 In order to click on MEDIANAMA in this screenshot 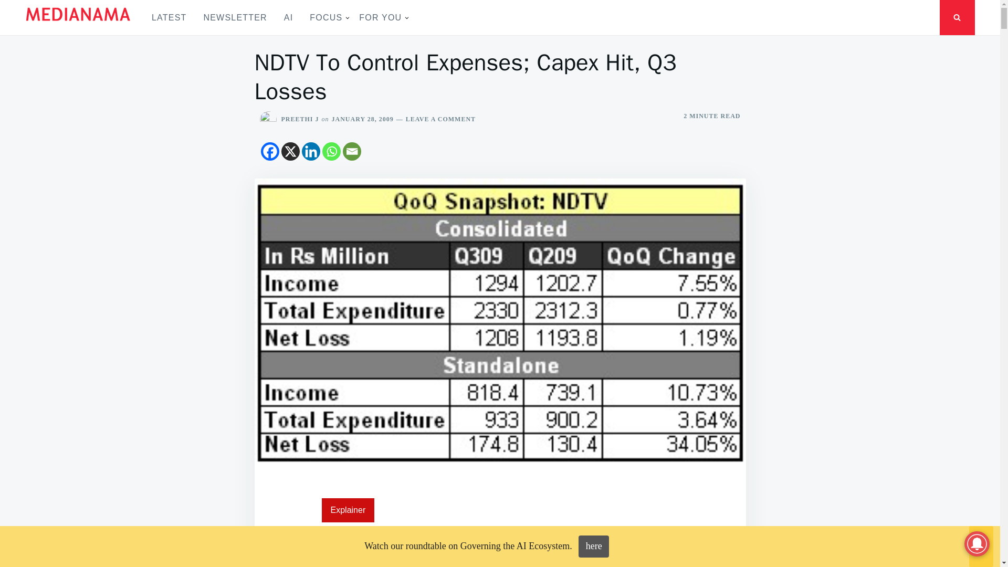, I will do `click(66, 38)`.